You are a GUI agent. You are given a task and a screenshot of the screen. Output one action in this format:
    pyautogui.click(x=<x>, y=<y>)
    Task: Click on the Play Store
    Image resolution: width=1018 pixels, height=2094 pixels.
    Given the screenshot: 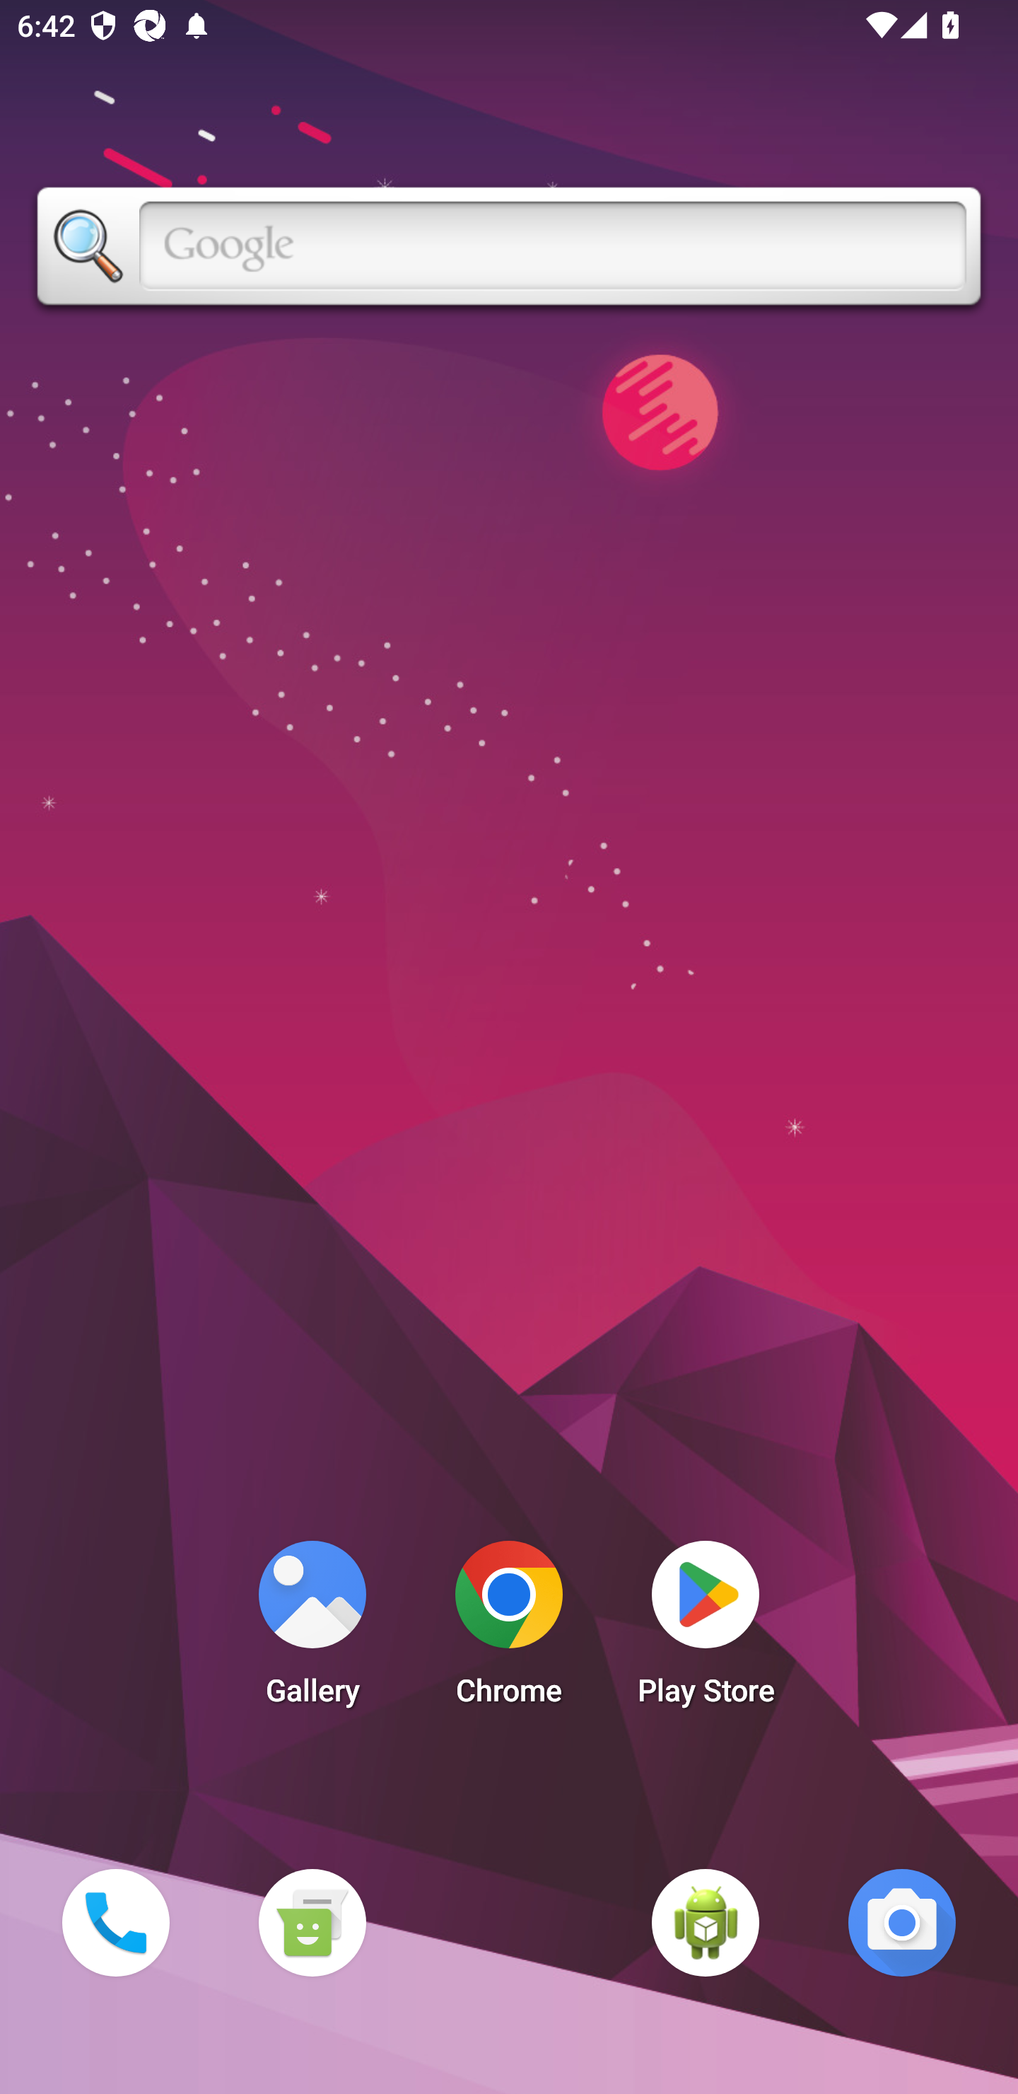 What is the action you would take?
    pyautogui.click(x=706, y=1630)
    